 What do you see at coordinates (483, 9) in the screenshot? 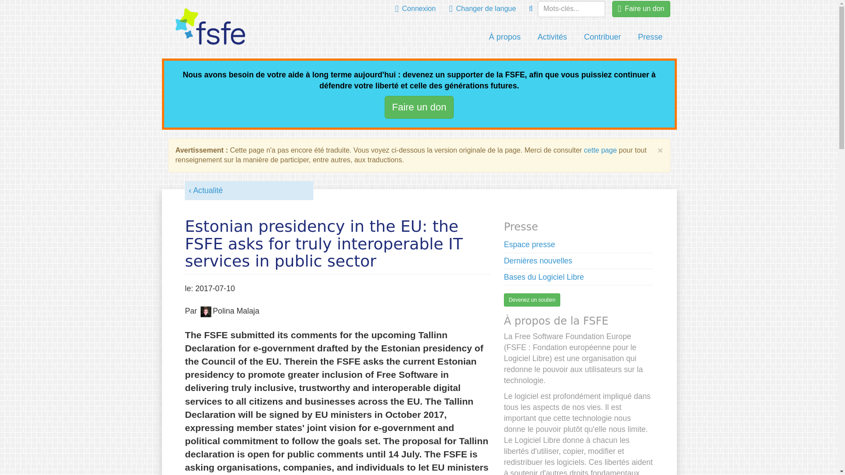
I see `Changer de langue` at bounding box center [483, 9].